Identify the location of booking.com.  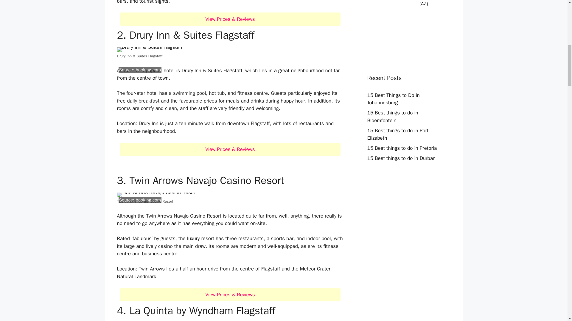
(148, 200).